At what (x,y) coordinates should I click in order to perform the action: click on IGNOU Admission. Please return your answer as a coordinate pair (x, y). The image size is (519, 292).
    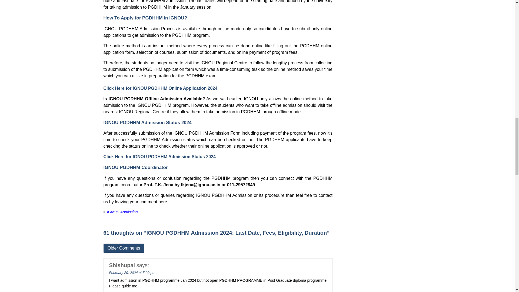
    Looking at the image, I should click on (122, 212).